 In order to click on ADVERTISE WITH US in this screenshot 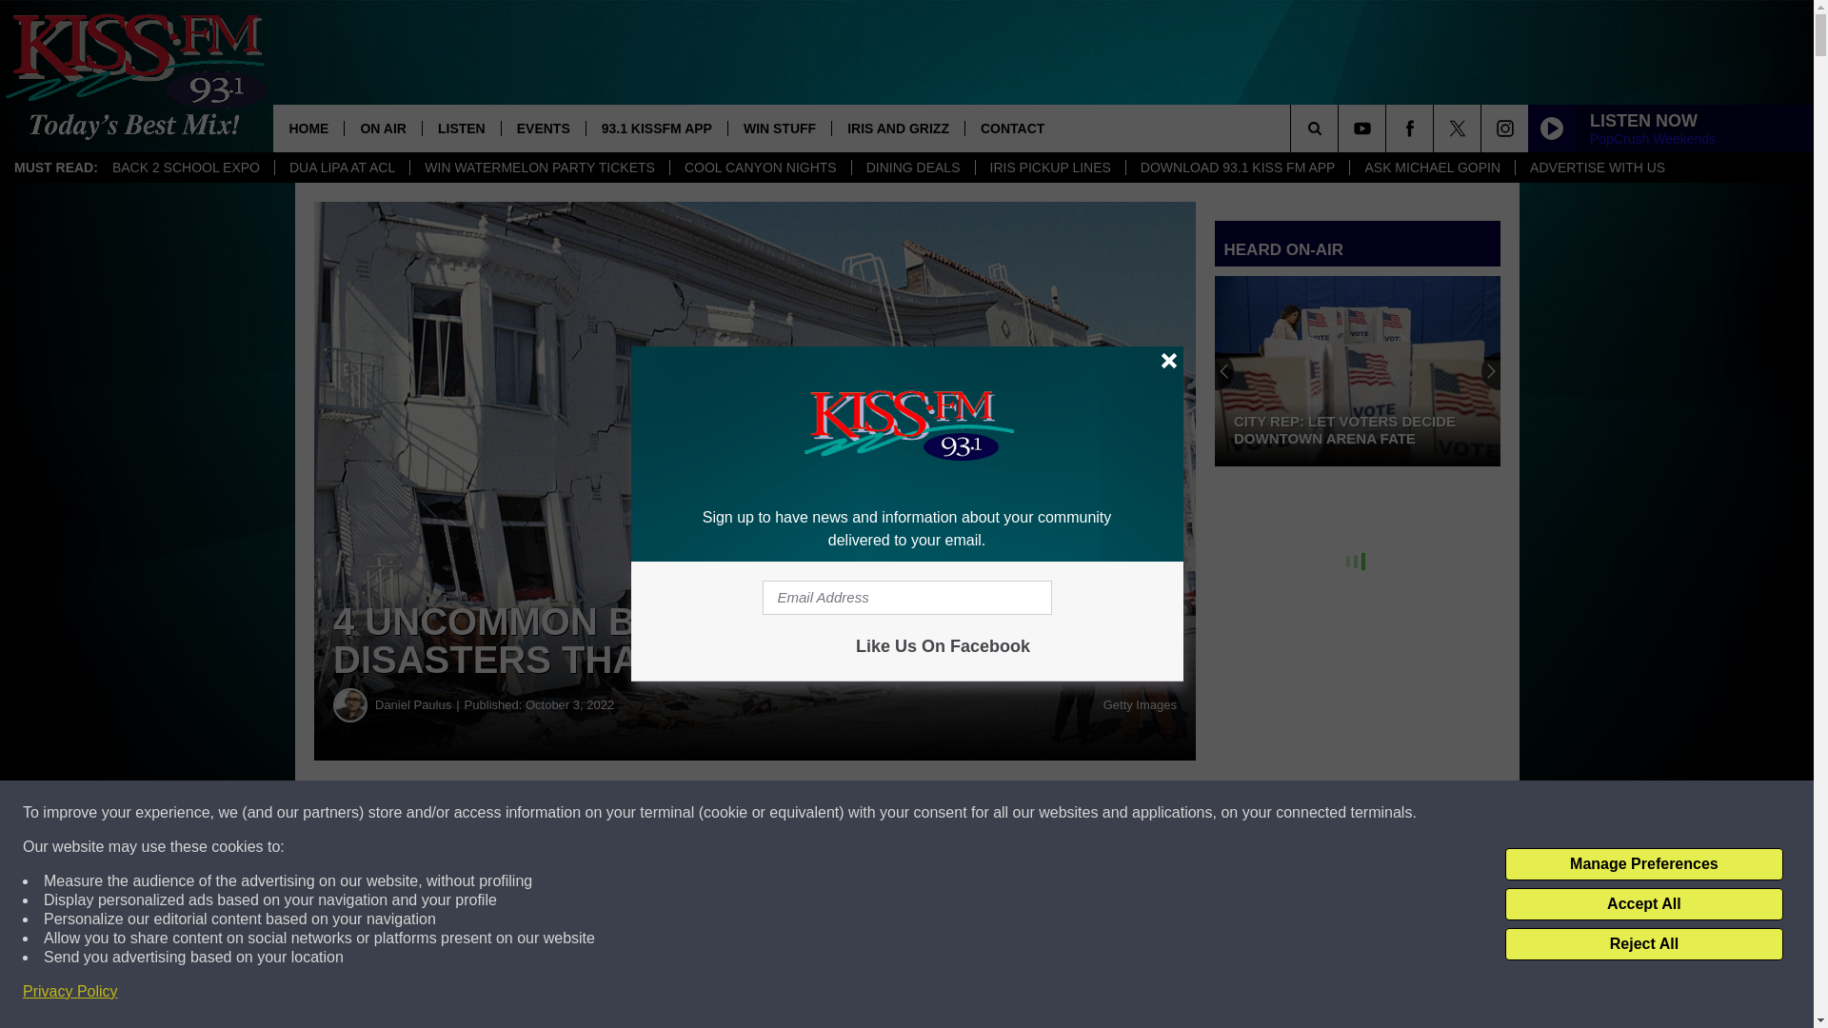, I will do `click(1598, 168)`.